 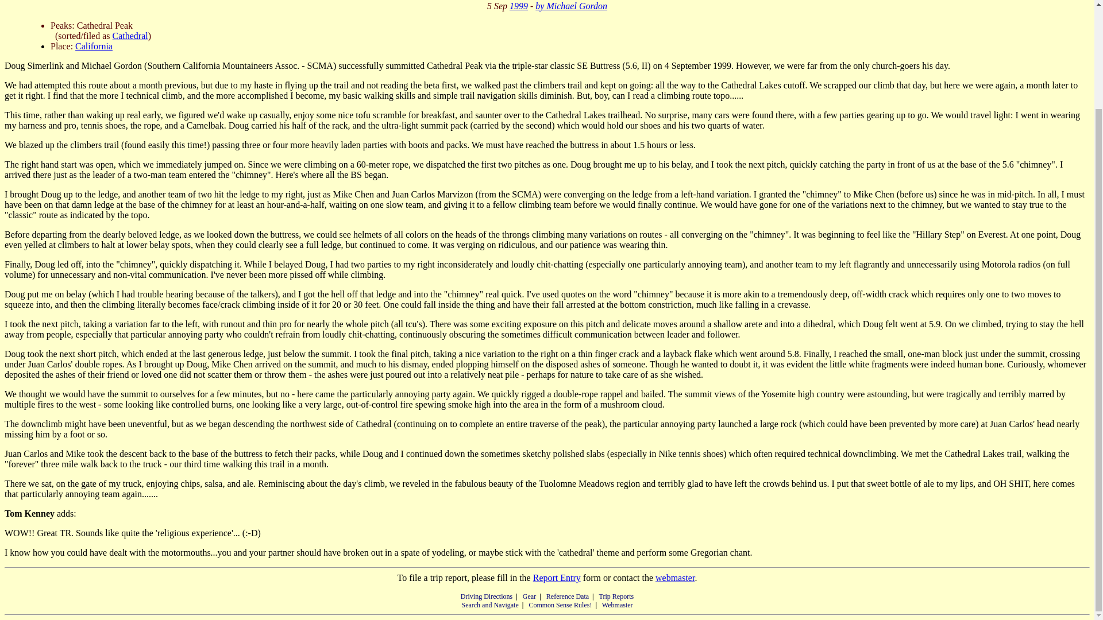 What do you see at coordinates (571, 6) in the screenshot?
I see `by Michael Gordon` at bounding box center [571, 6].